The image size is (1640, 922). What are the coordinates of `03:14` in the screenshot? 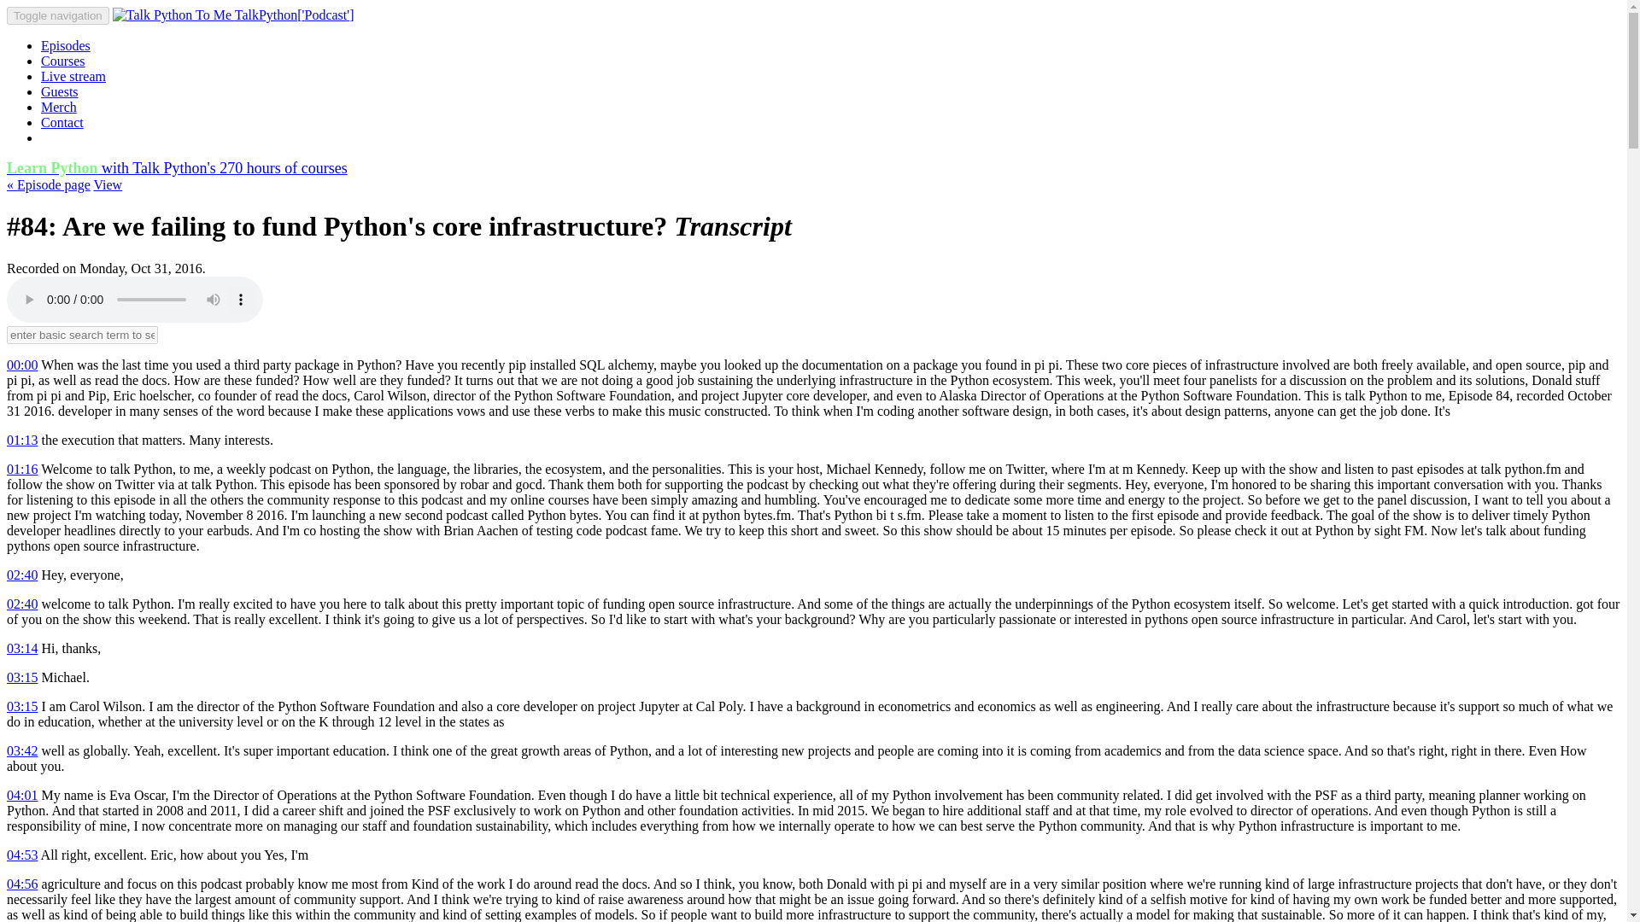 It's located at (22, 647).